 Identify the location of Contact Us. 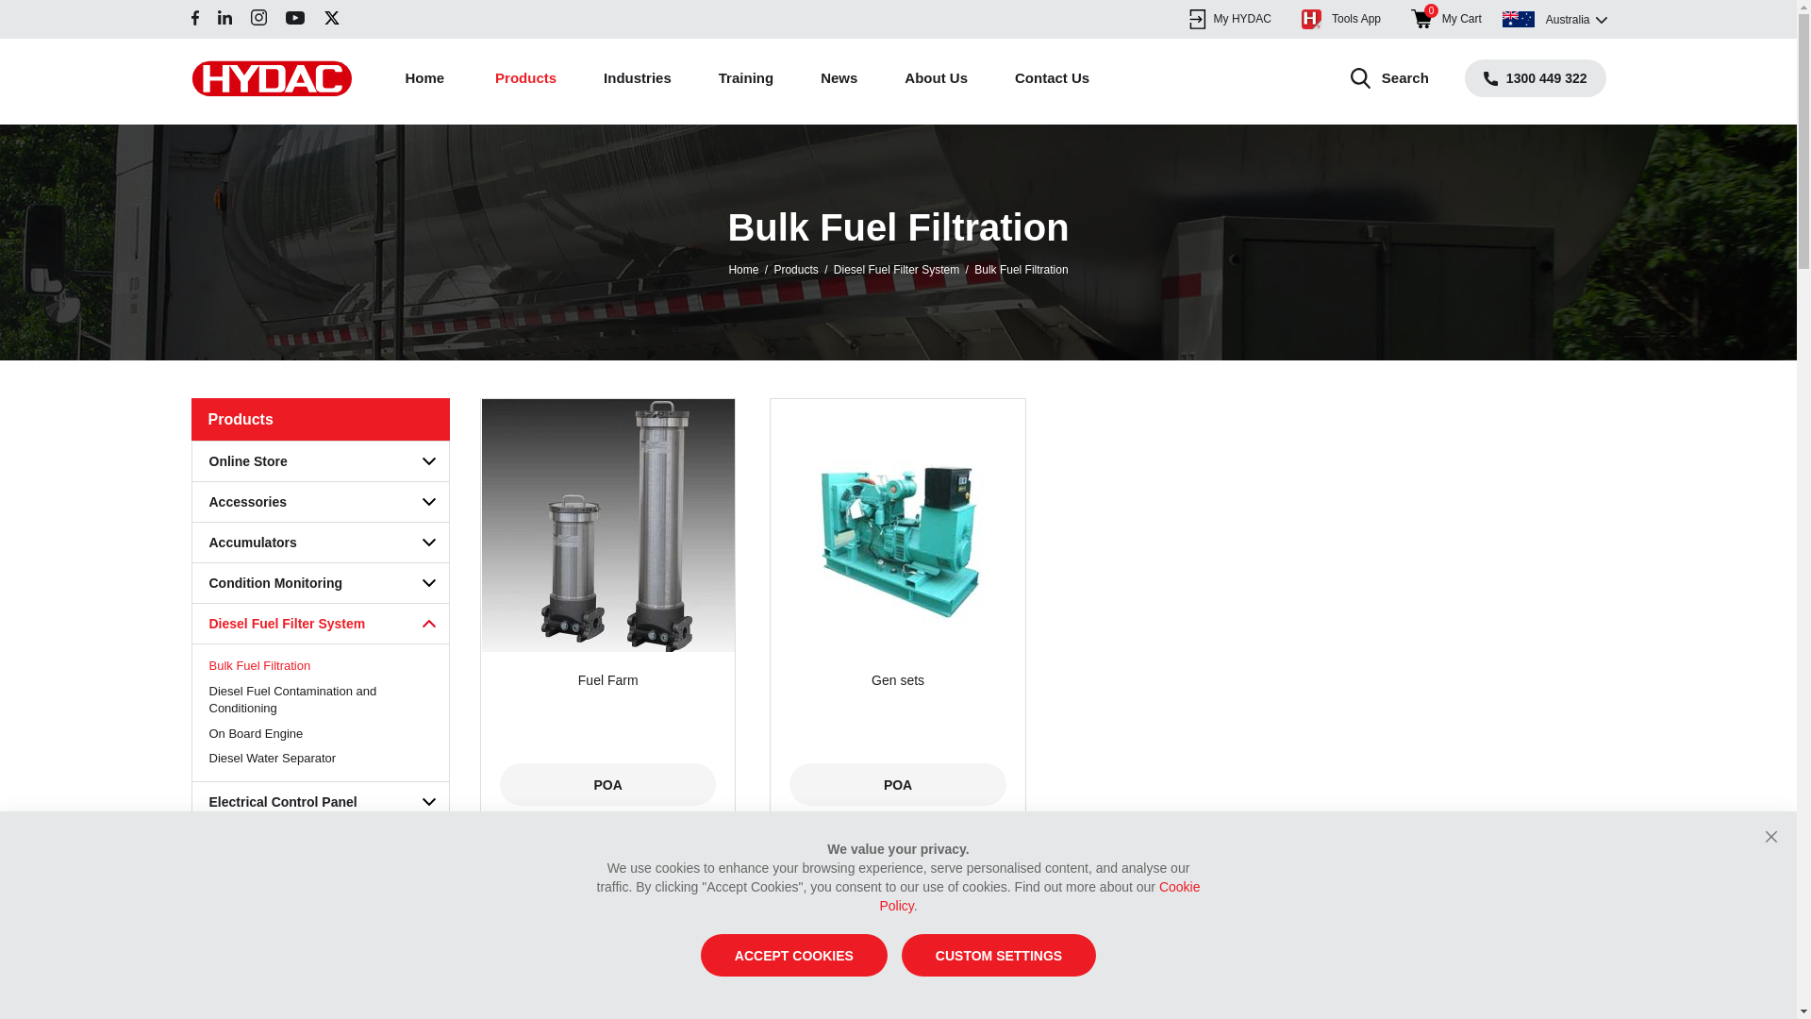
(1053, 77).